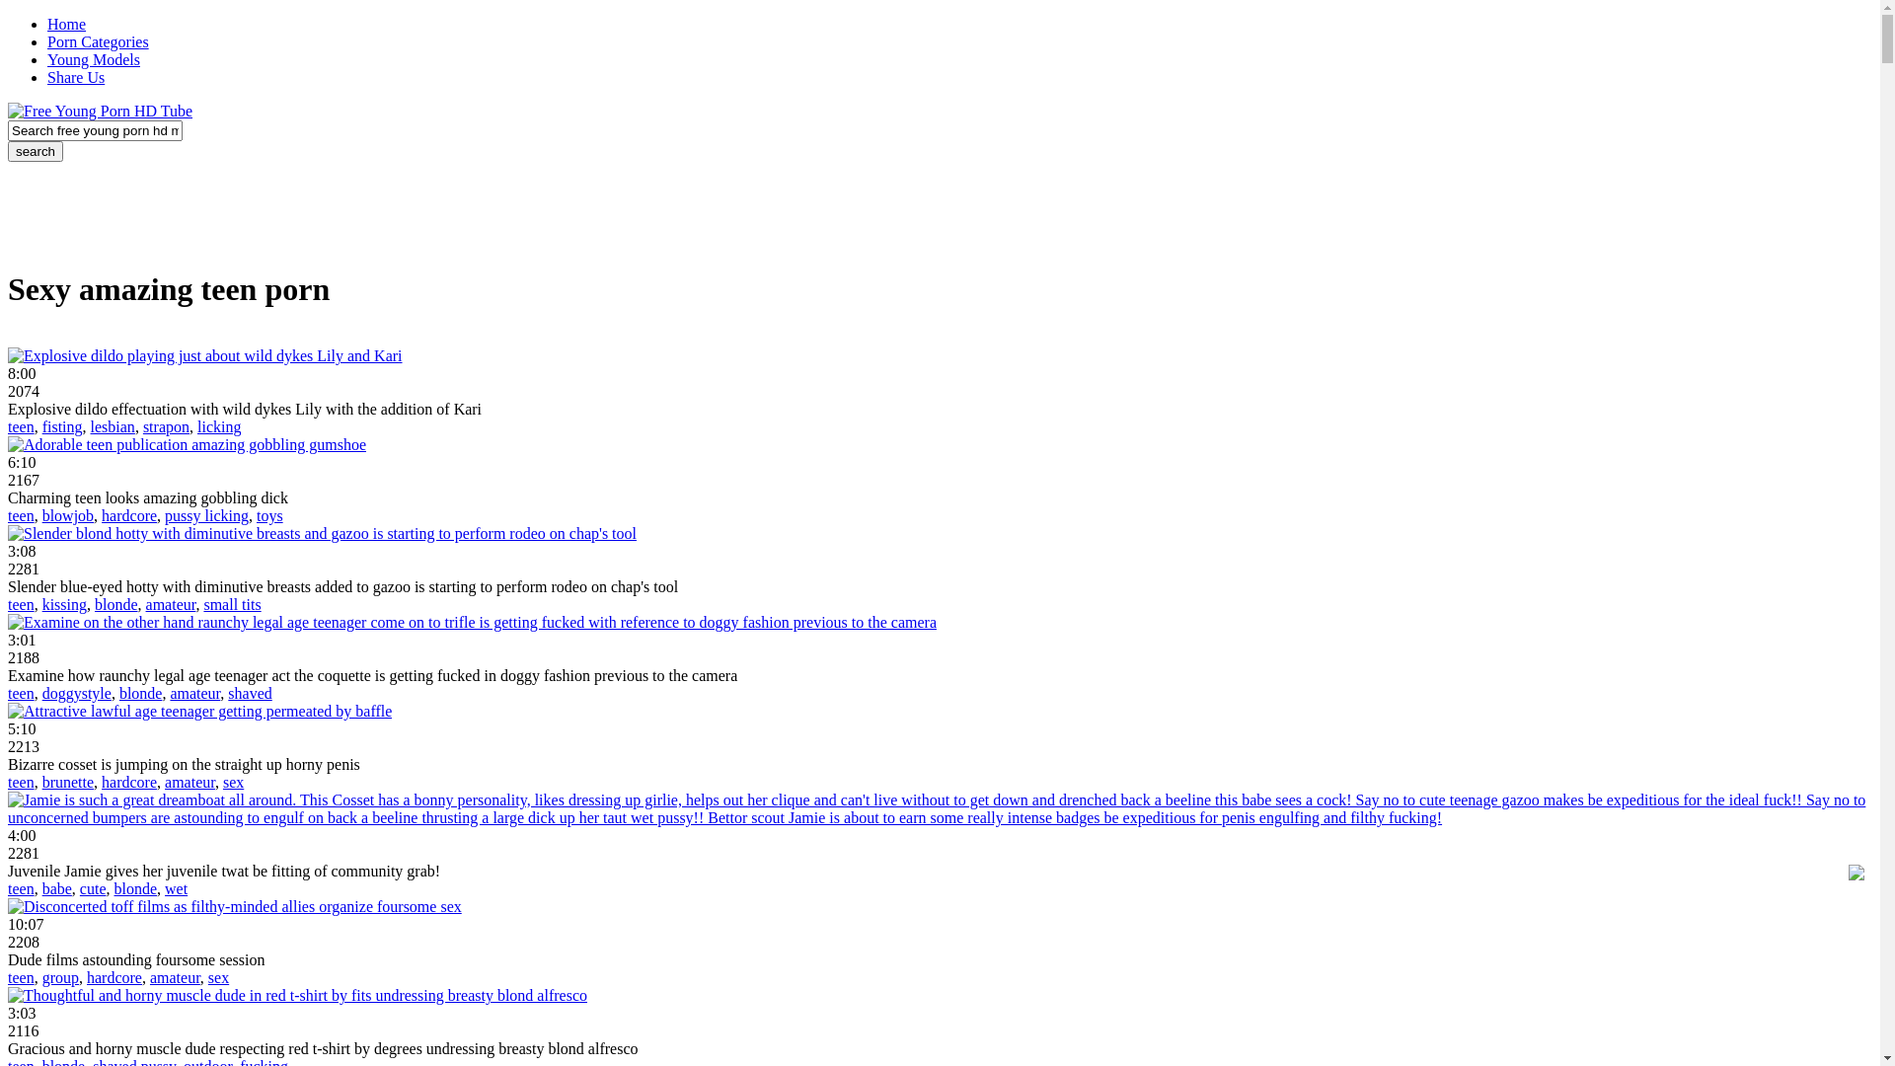 This screenshot has height=1066, width=1895. What do you see at coordinates (22, 977) in the screenshot?
I see `teen` at bounding box center [22, 977].